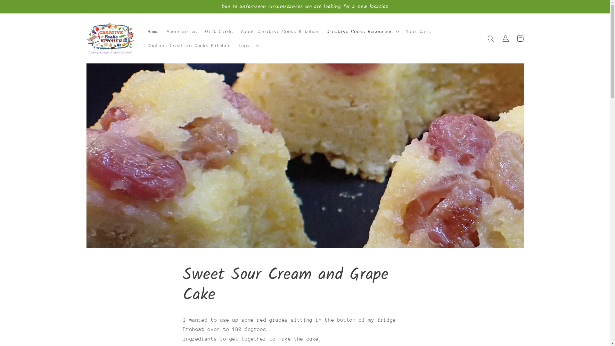 The height and width of the screenshot is (346, 615). What do you see at coordinates (189, 45) in the screenshot?
I see `Contact Creative Cooks Kitchen` at bounding box center [189, 45].